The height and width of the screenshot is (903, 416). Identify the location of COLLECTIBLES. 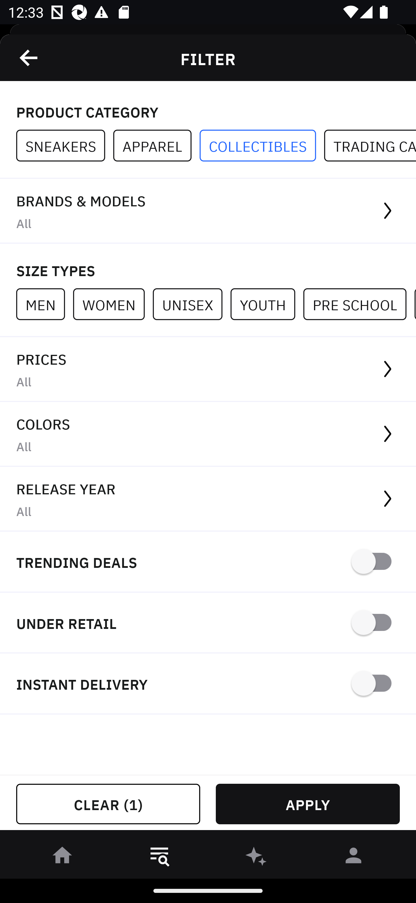
(262, 146).